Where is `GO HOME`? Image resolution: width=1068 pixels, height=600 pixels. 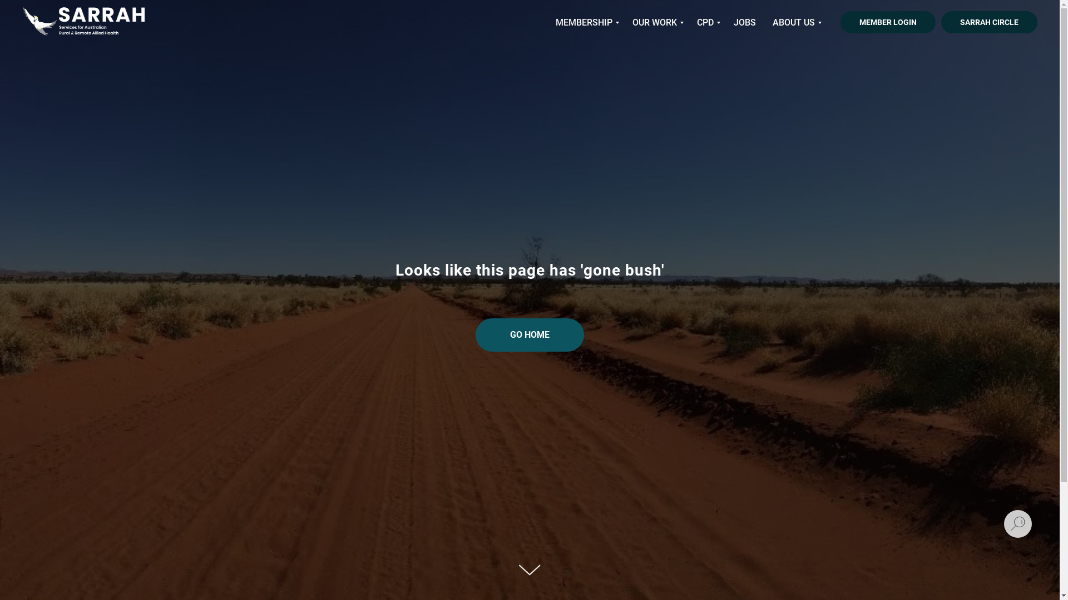
GO HOME is located at coordinates (530, 335).